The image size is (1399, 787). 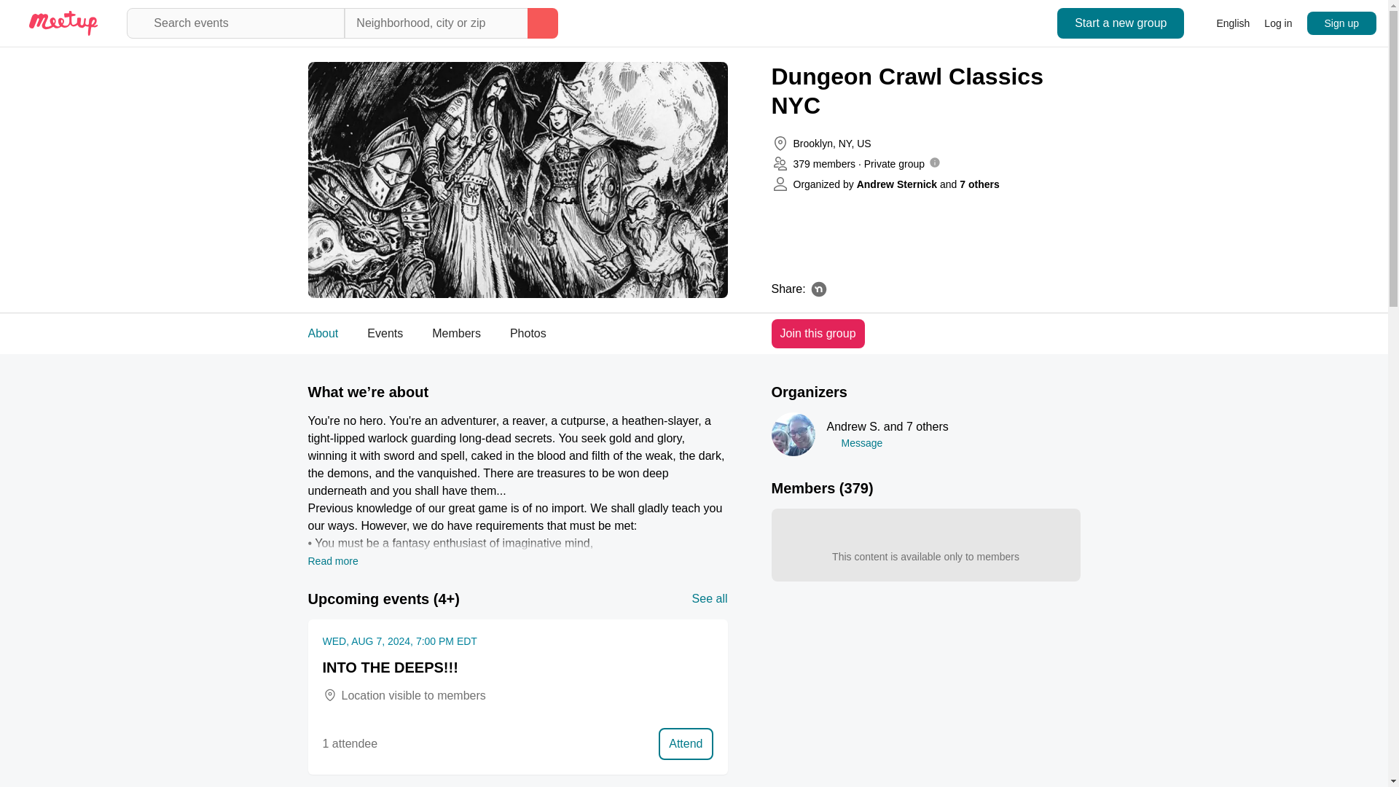 I want to click on Nextdoor, so click(x=535, y=334).